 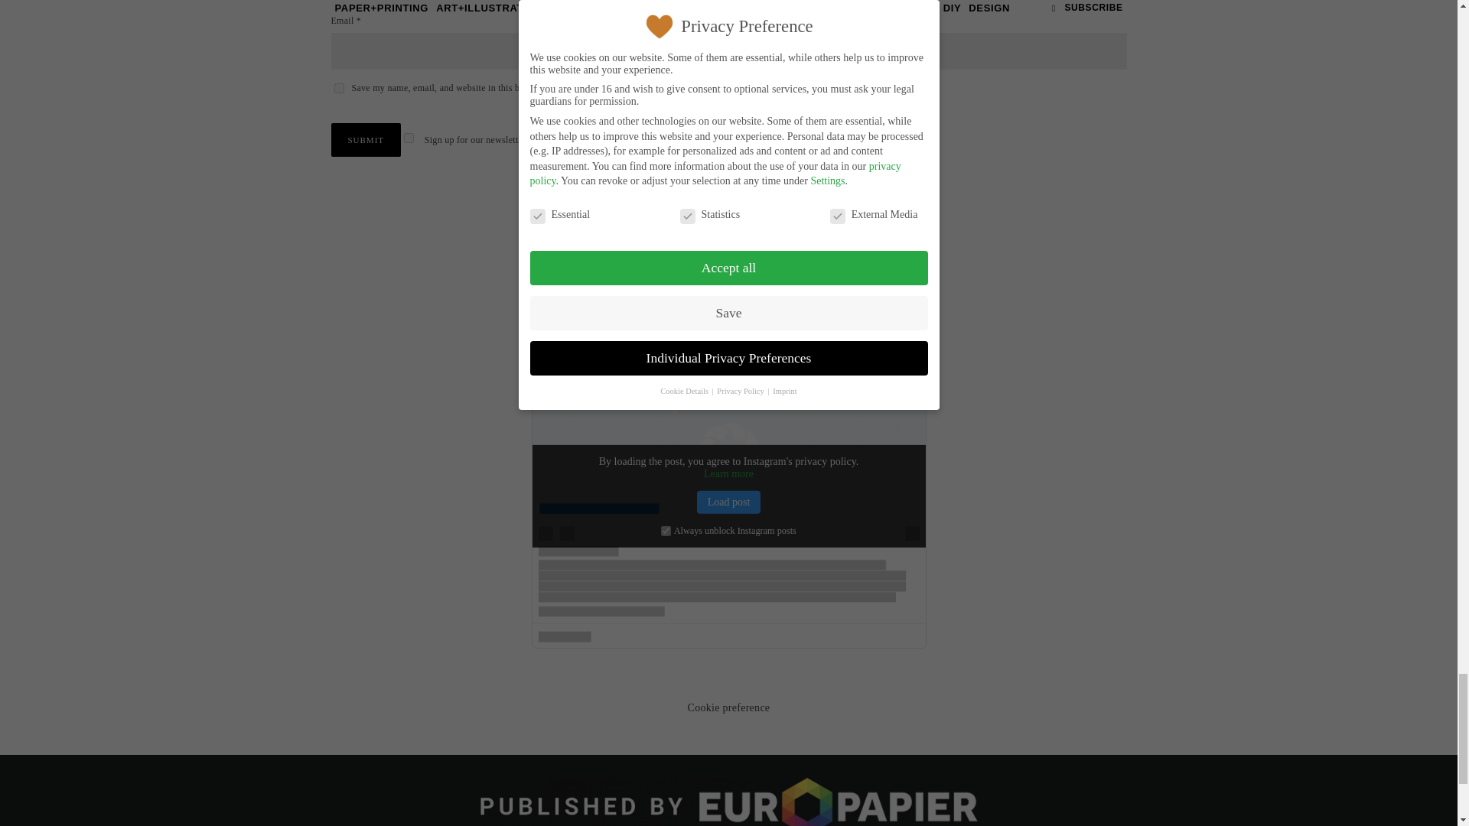 What do you see at coordinates (666, 531) in the screenshot?
I see `1` at bounding box center [666, 531].